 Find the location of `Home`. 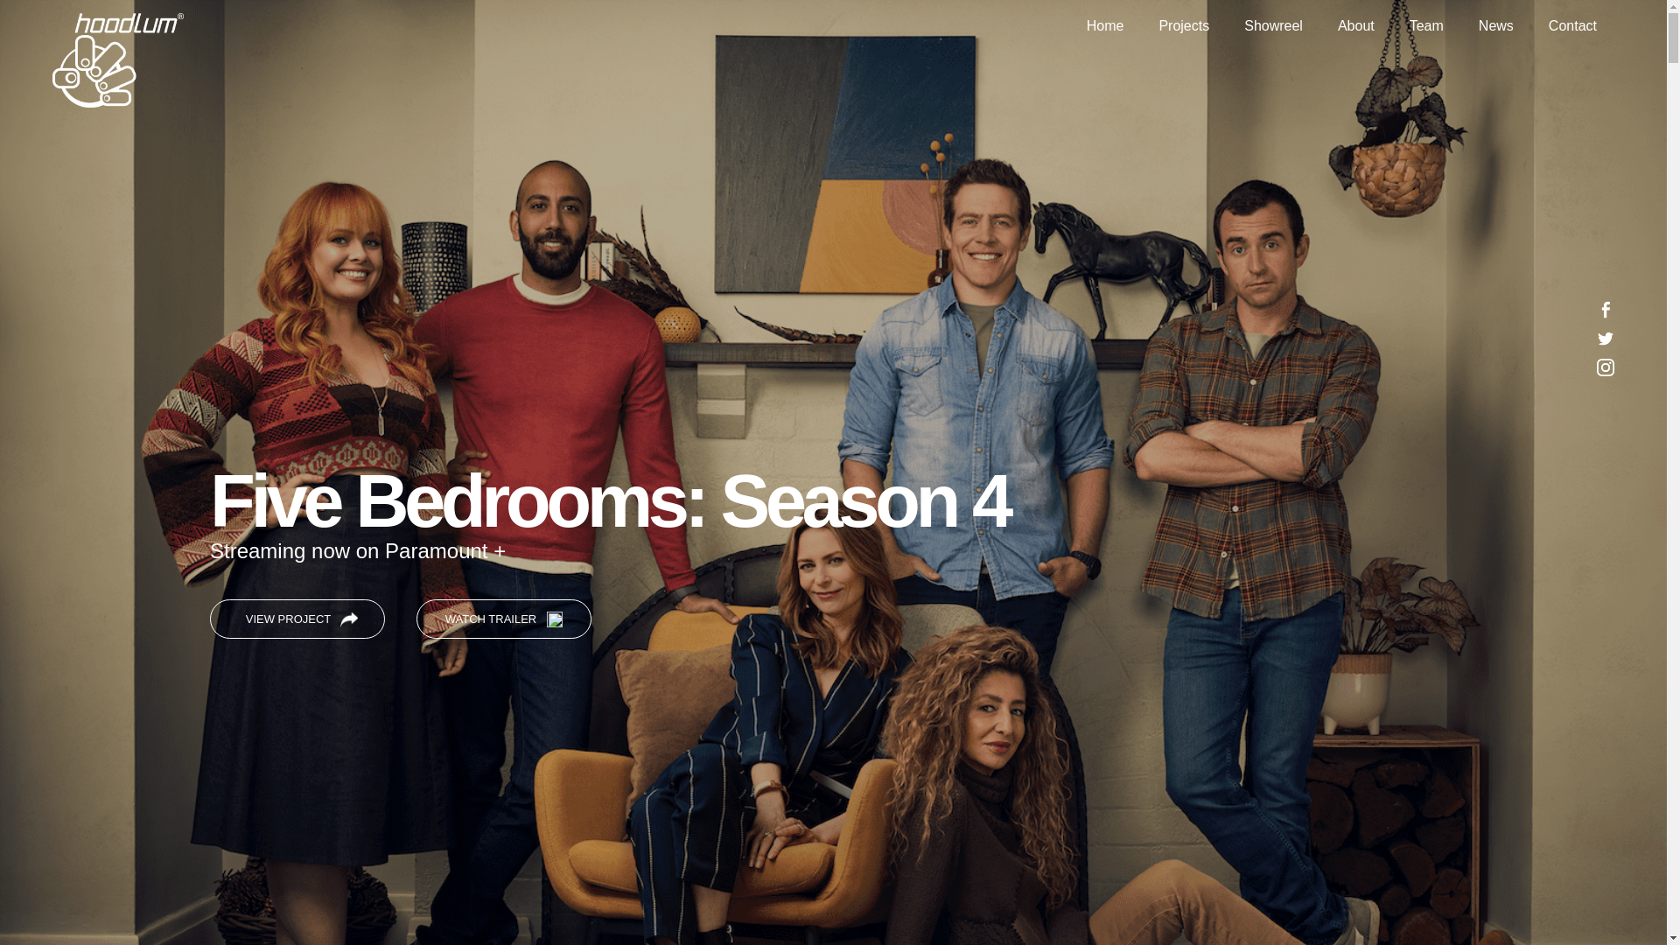

Home is located at coordinates (1106, 26).